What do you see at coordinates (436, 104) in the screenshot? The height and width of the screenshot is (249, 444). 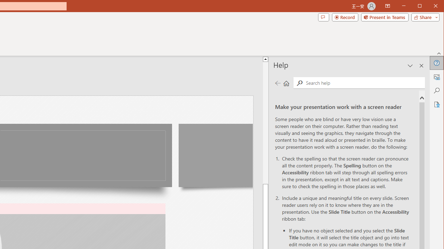 I see `Accessibility` at bounding box center [436, 104].